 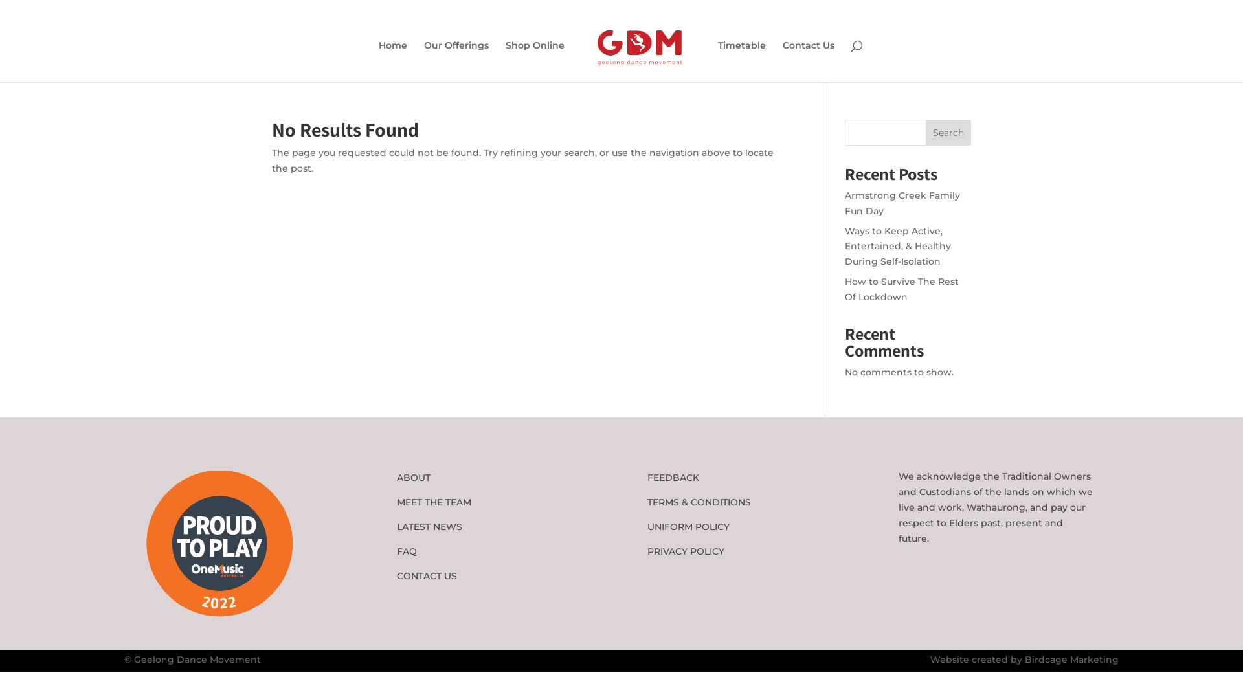 What do you see at coordinates (689, 527) in the screenshot?
I see `UNIFORM POLICY` at bounding box center [689, 527].